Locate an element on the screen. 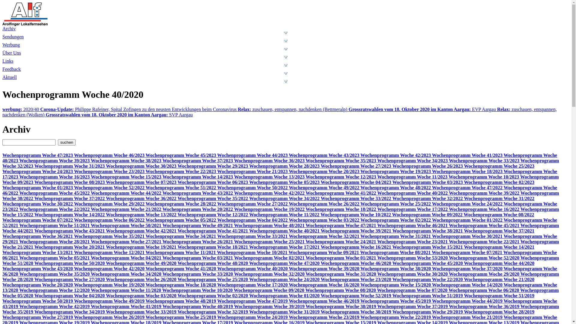 Image resolution: width=576 pixels, height=324 pixels. Wochenprogramm Woche 12/2023 is located at coordinates (341, 177).